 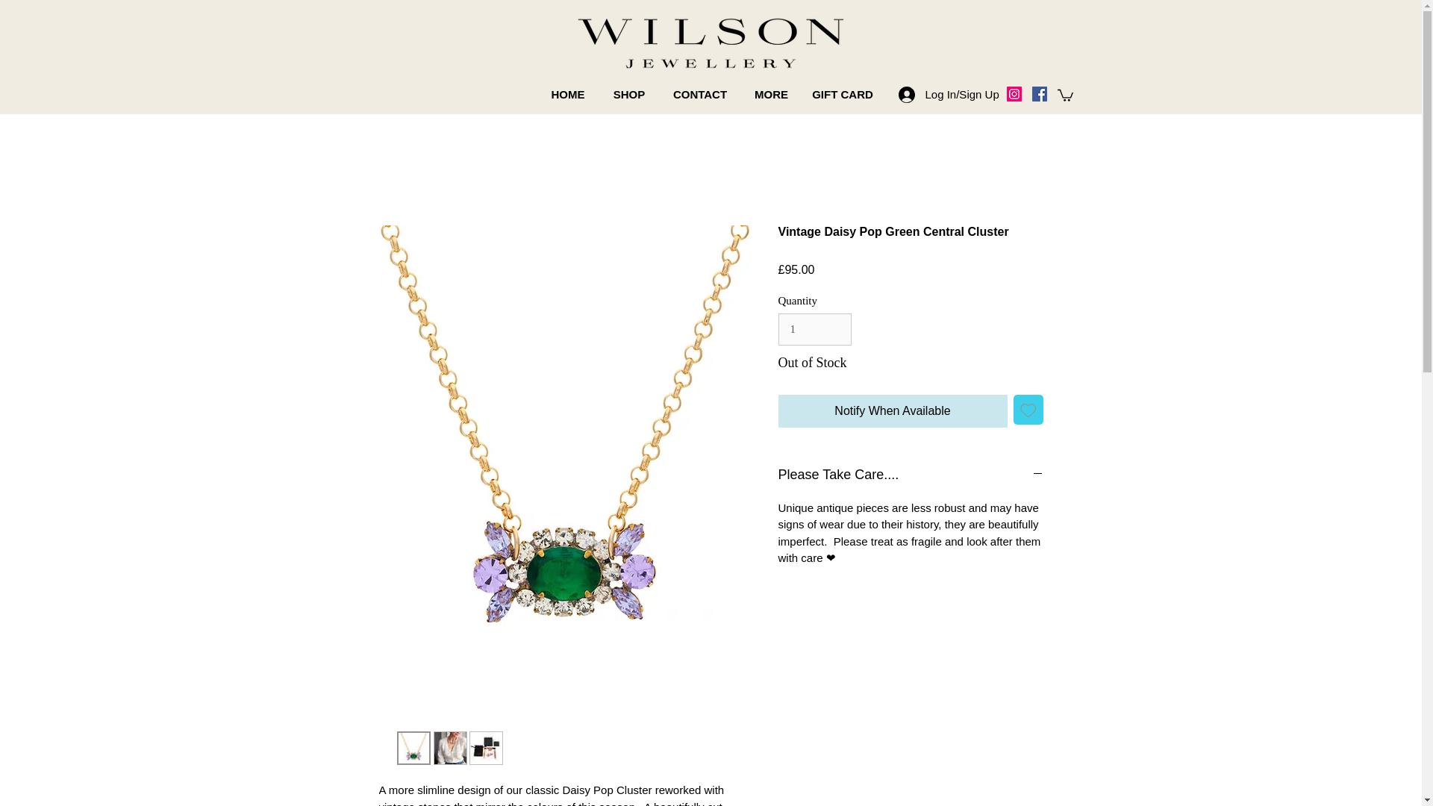 What do you see at coordinates (772, 94) in the screenshot?
I see `MORE` at bounding box center [772, 94].